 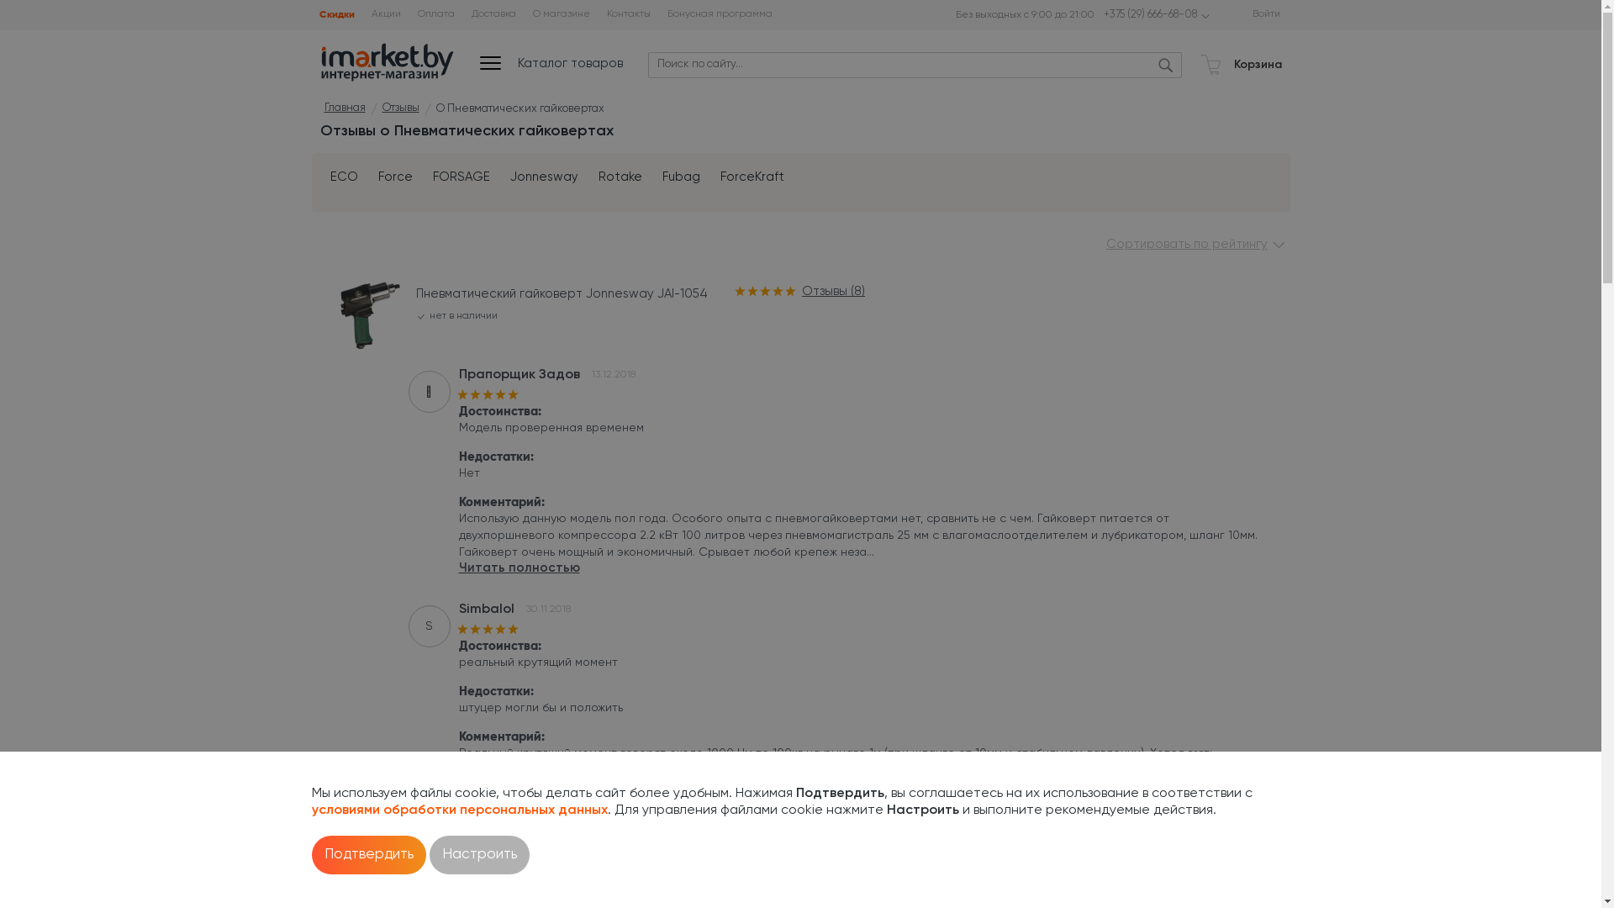 What do you see at coordinates (461, 177) in the screenshot?
I see `FORSAGE` at bounding box center [461, 177].